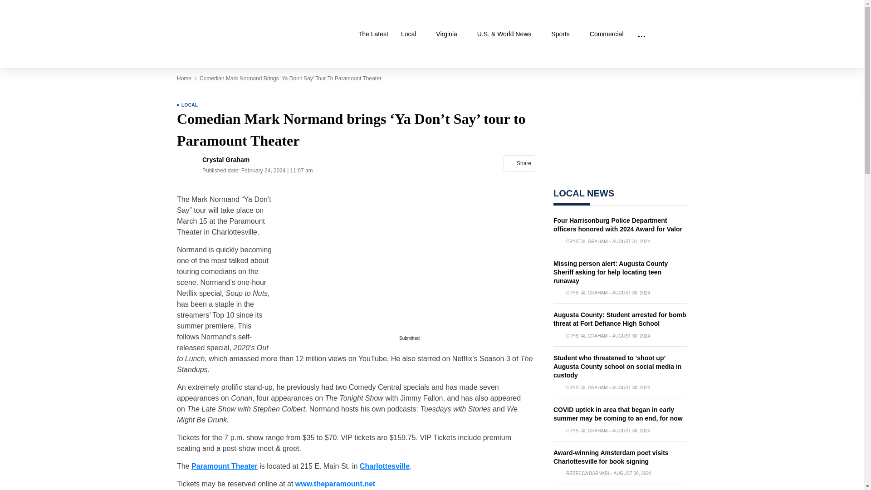 This screenshot has height=490, width=871. Describe the element at coordinates (373, 34) in the screenshot. I see `The Latest` at that location.